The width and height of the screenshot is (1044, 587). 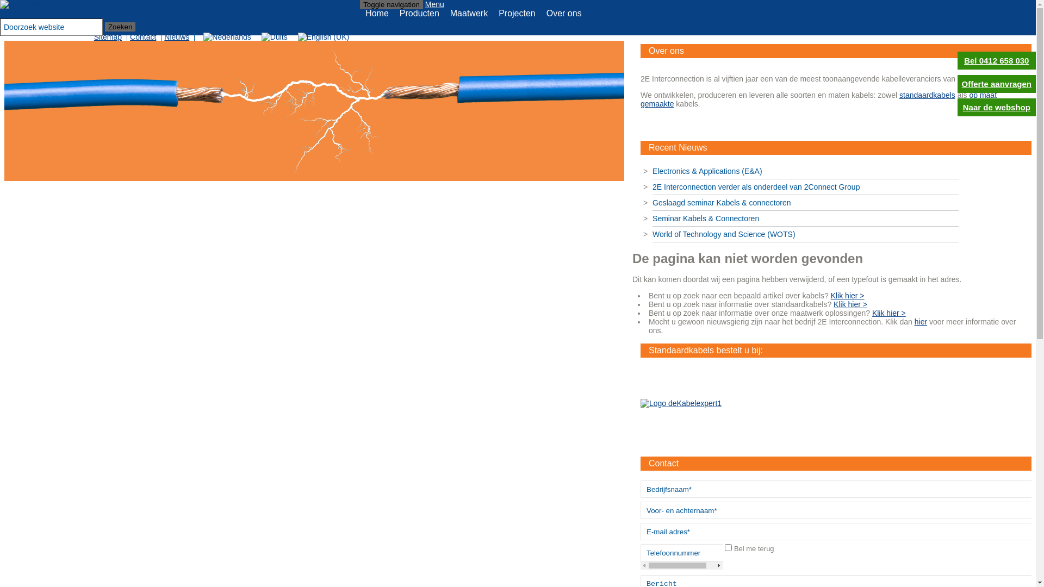 I want to click on Klik hier >, so click(x=848, y=296).